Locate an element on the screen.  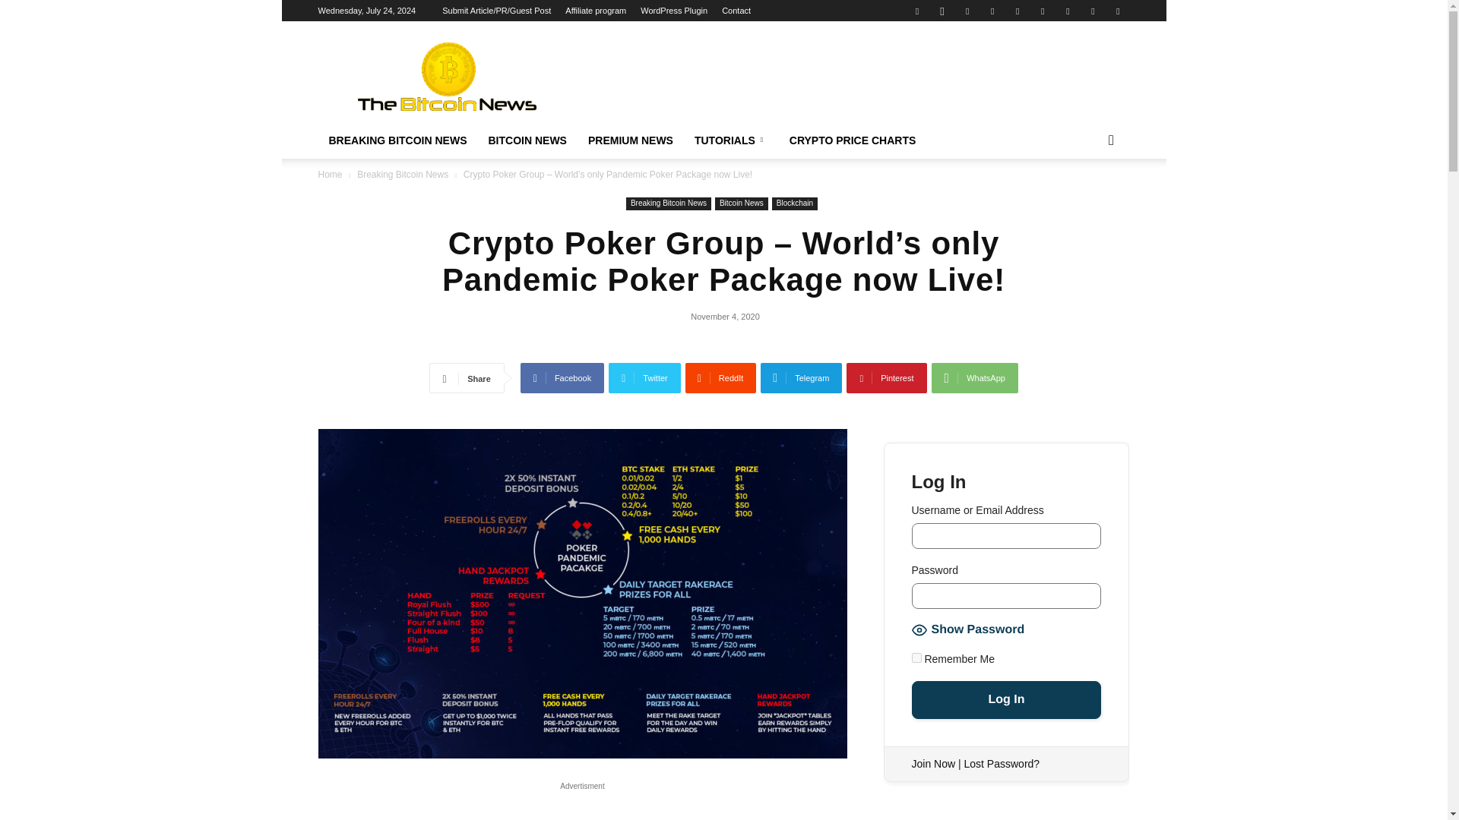
Affiliate program is located at coordinates (596, 11).